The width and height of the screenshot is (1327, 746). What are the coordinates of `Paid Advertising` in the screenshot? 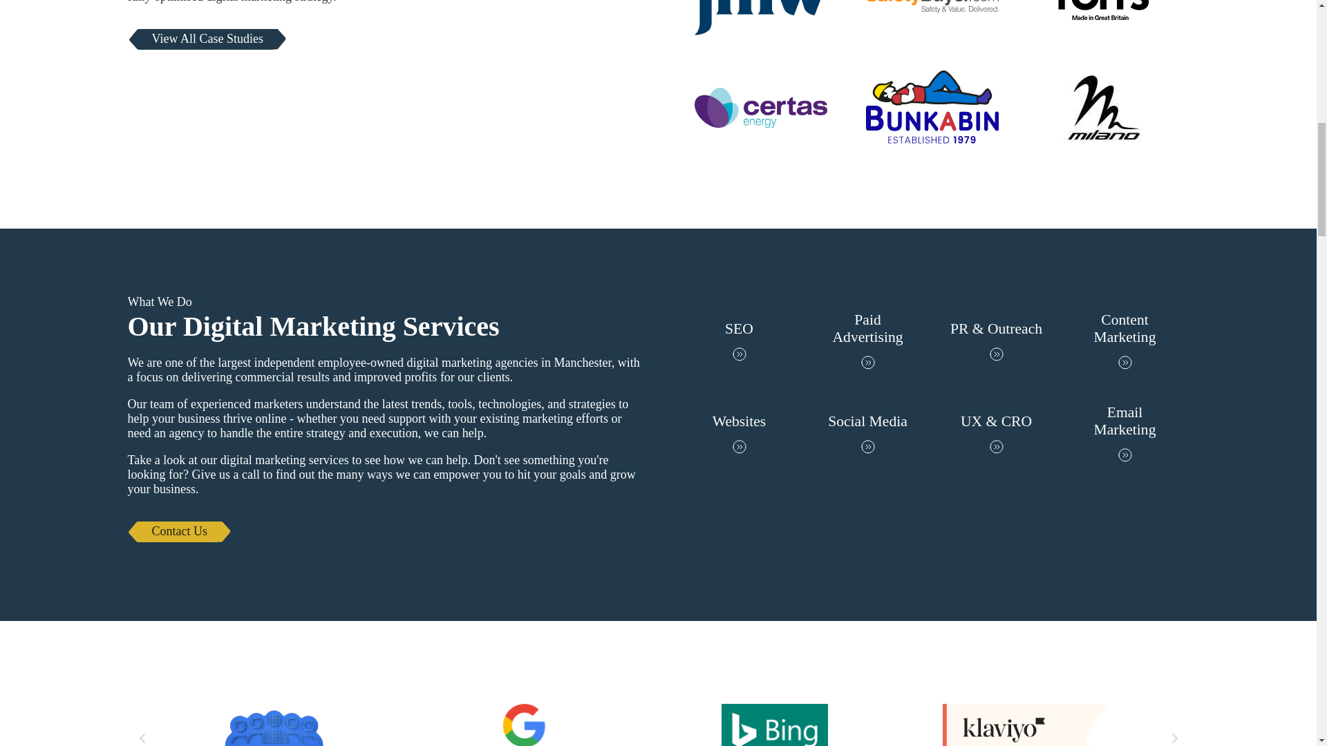 It's located at (867, 341).